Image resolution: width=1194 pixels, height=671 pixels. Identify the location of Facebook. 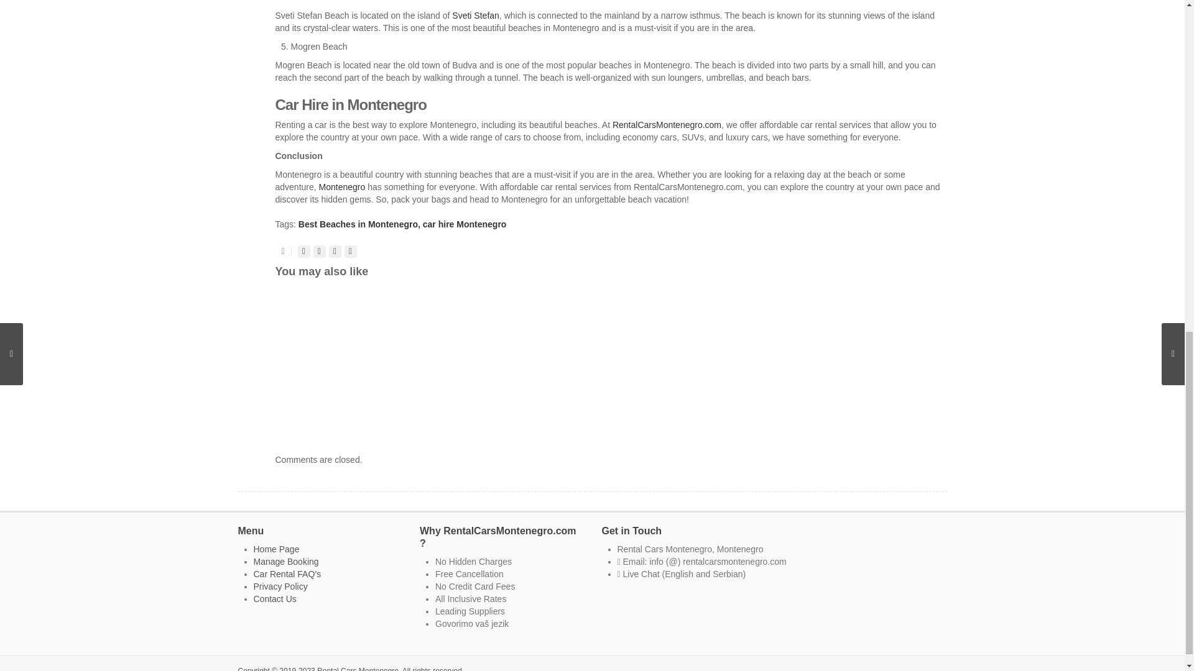
(320, 251).